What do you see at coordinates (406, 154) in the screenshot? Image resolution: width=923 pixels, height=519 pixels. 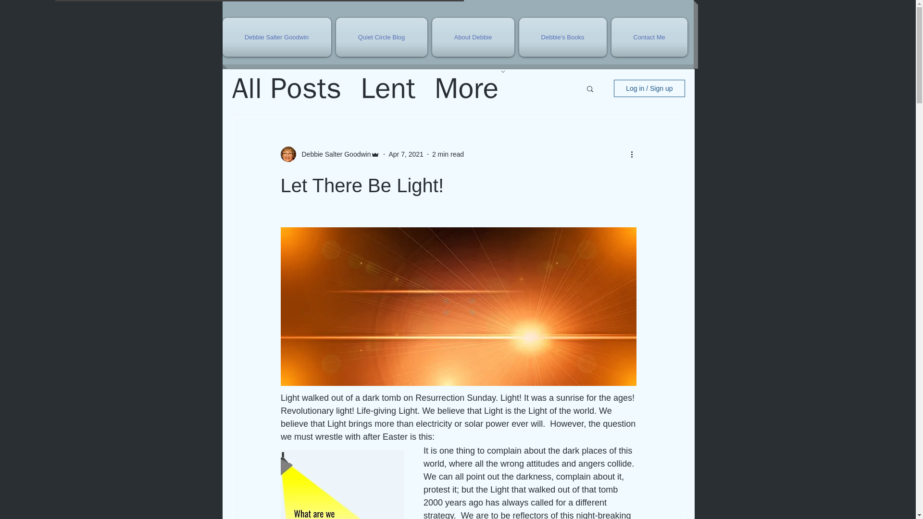 I see `Apr 7, 2021` at bounding box center [406, 154].